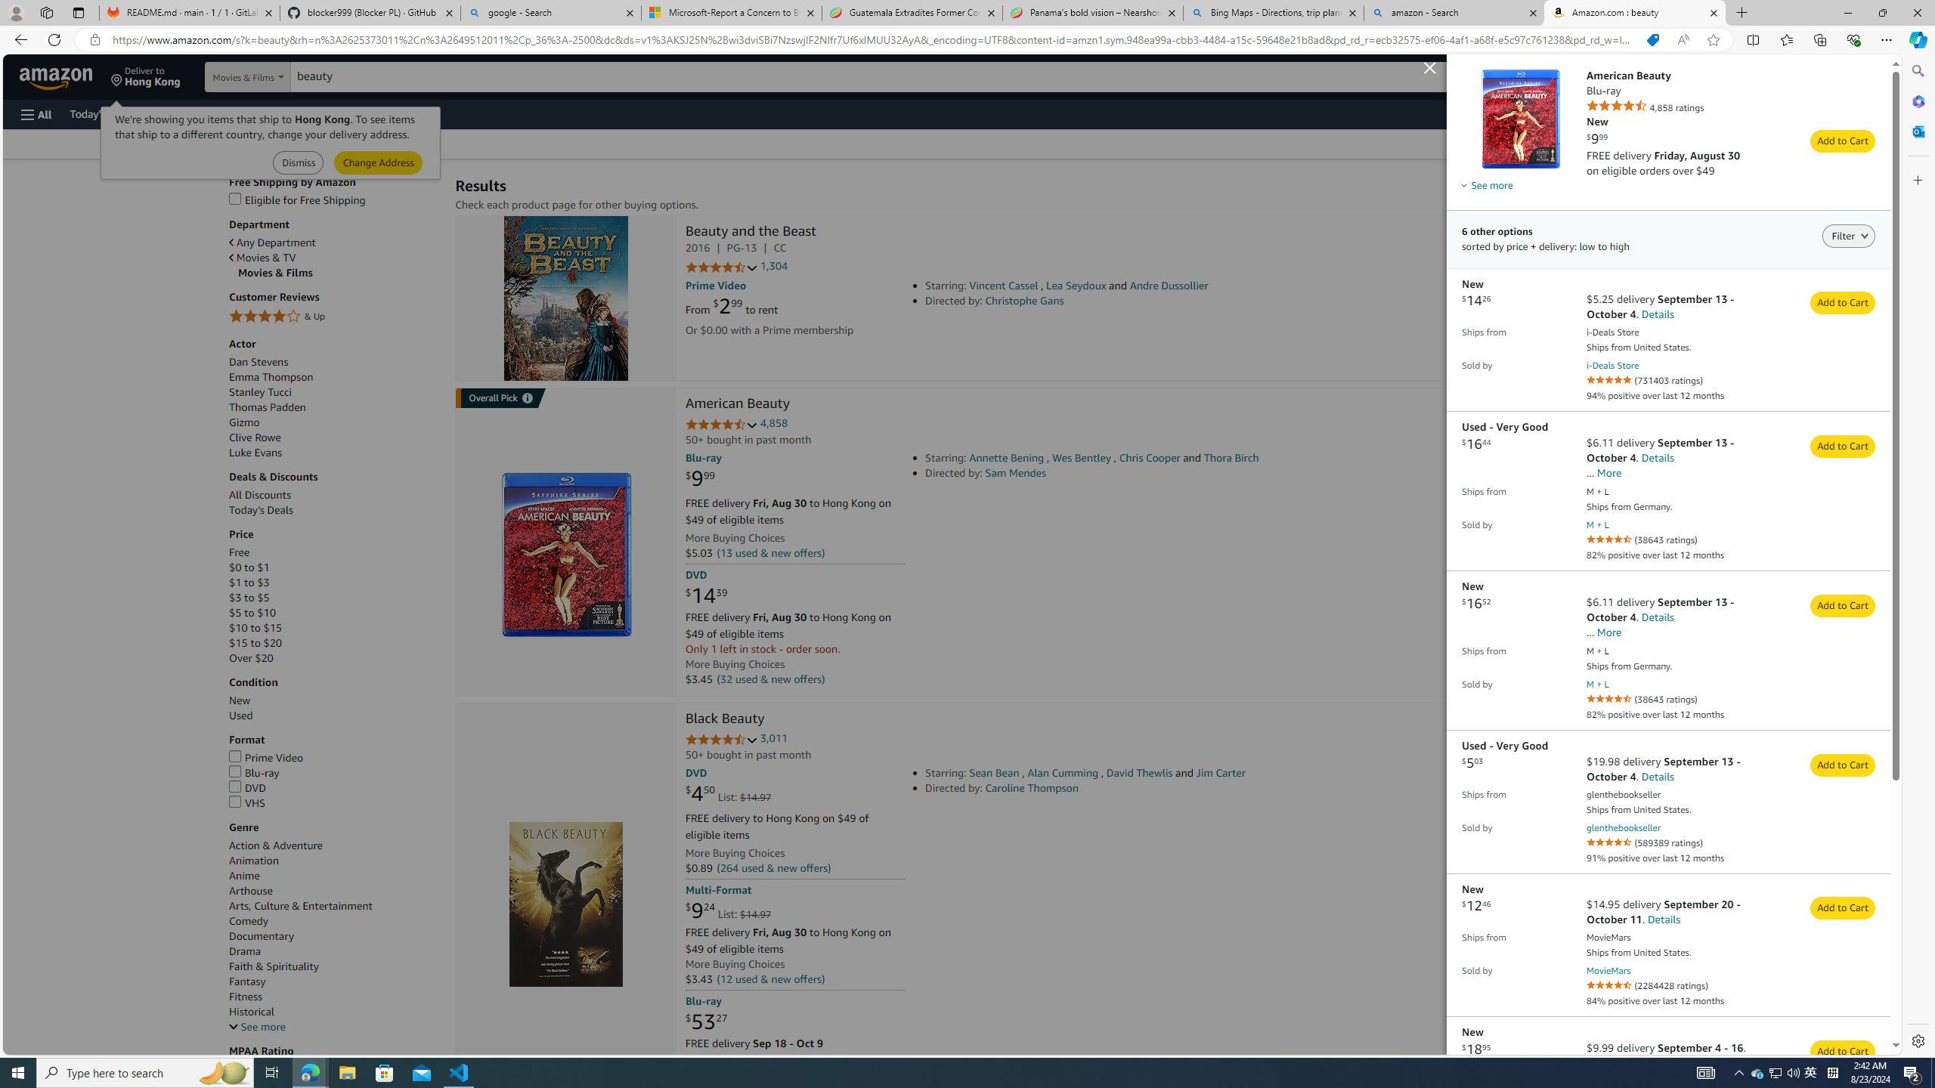  Describe the element at coordinates (301, 906) in the screenshot. I see `Arts, Culture & Entertainment` at that location.